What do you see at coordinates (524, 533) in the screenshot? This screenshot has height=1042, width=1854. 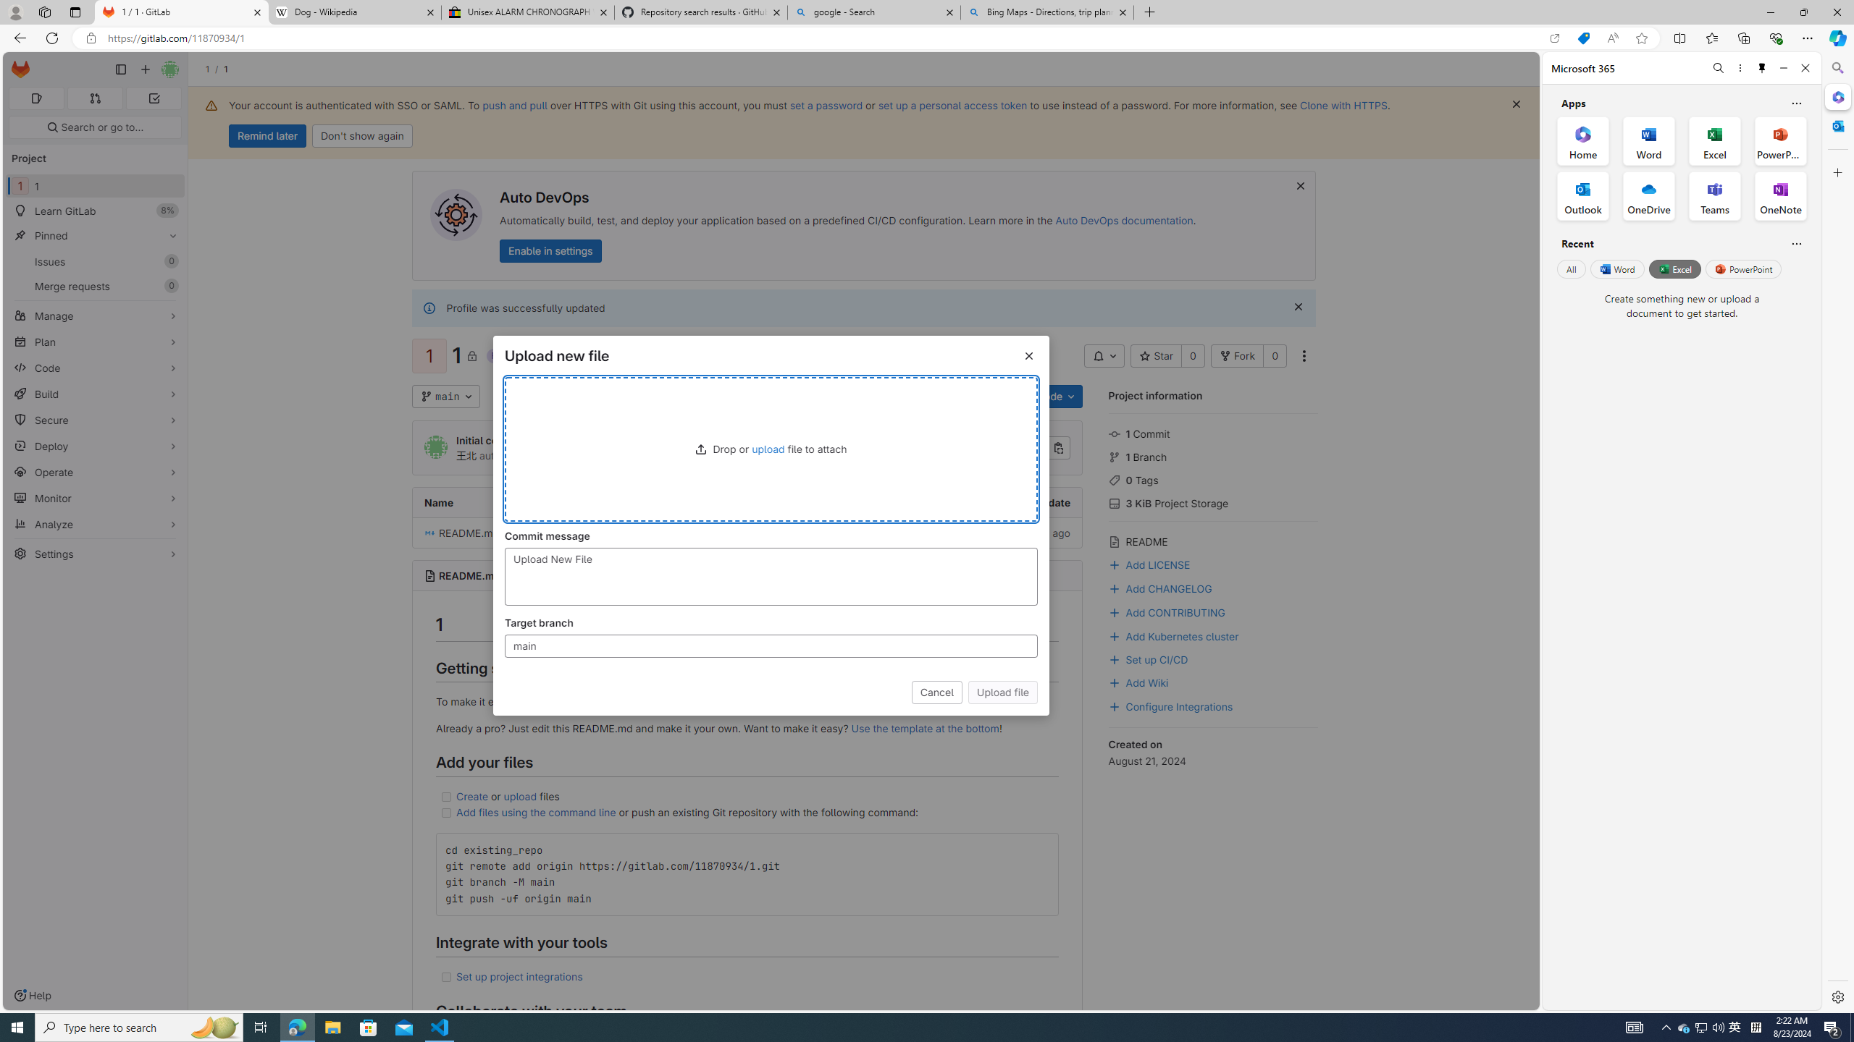 I see `README.md` at bounding box center [524, 533].